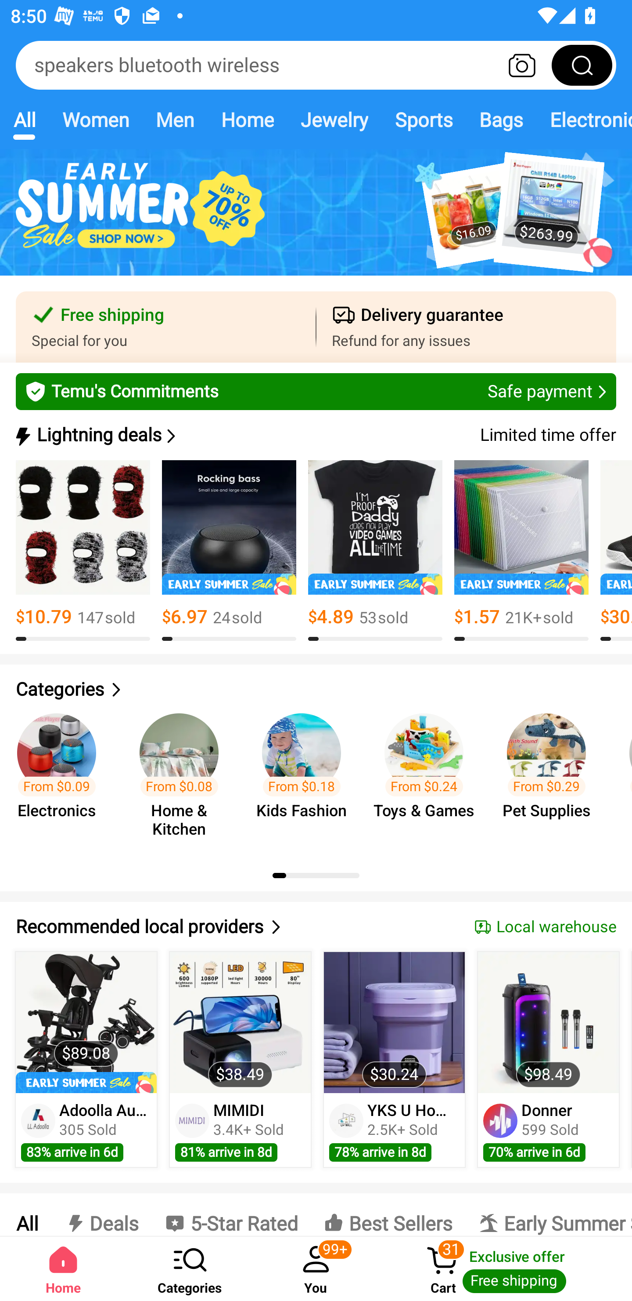 The width and height of the screenshot is (632, 1301). I want to click on Best Sellers Best Sellers Best Sellers, so click(388, 1214).